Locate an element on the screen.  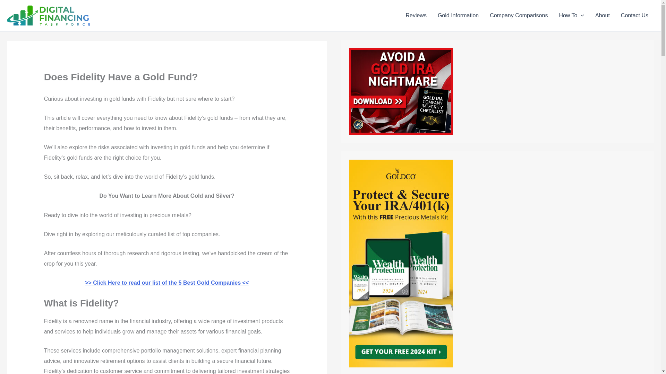
Contact Us is located at coordinates (635, 16).